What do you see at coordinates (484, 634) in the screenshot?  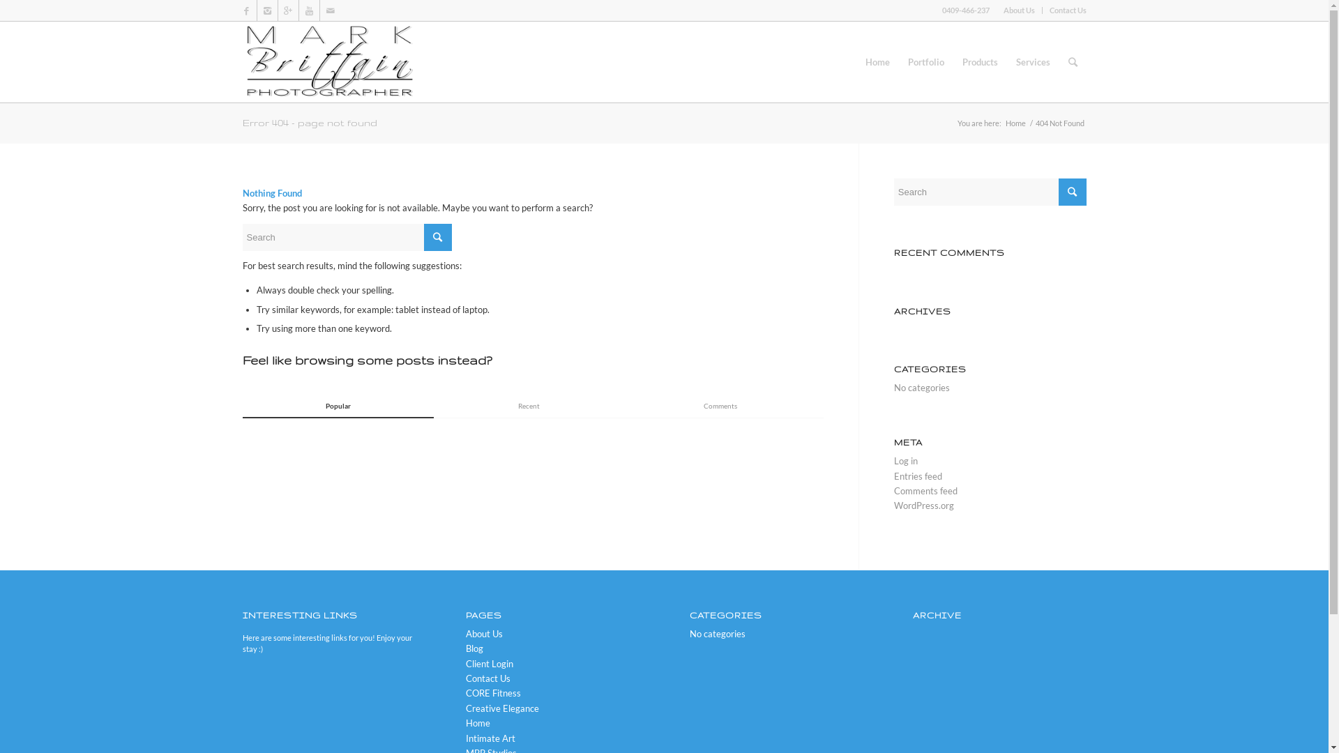 I see `About Us` at bounding box center [484, 634].